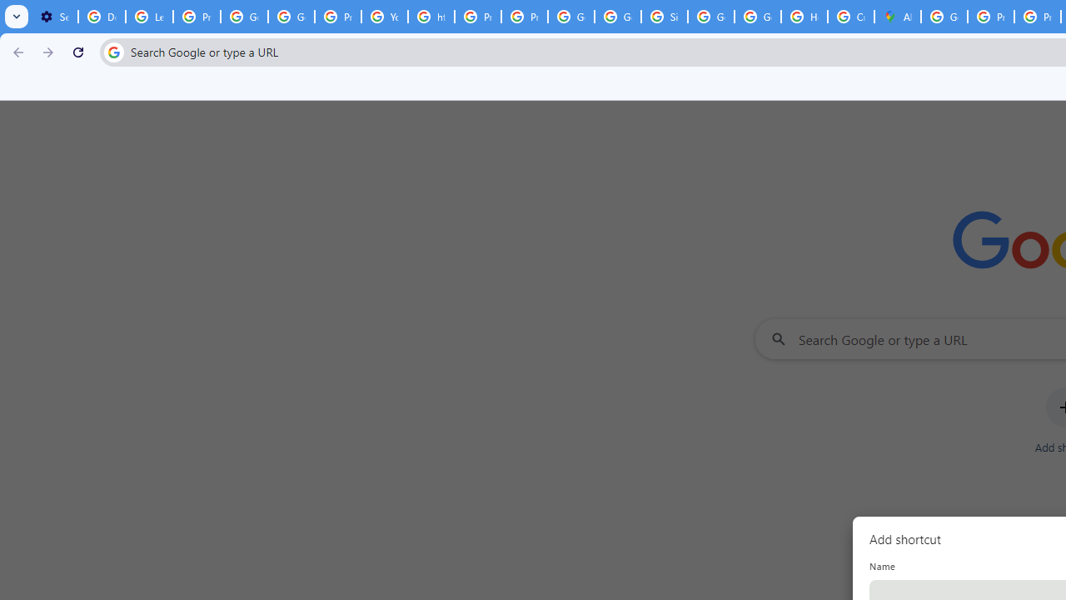 The height and width of the screenshot is (600, 1066). Describe the element at coordinates (665, 17) in the screenshot. I see `Sign in - Google Accounts` at that location.